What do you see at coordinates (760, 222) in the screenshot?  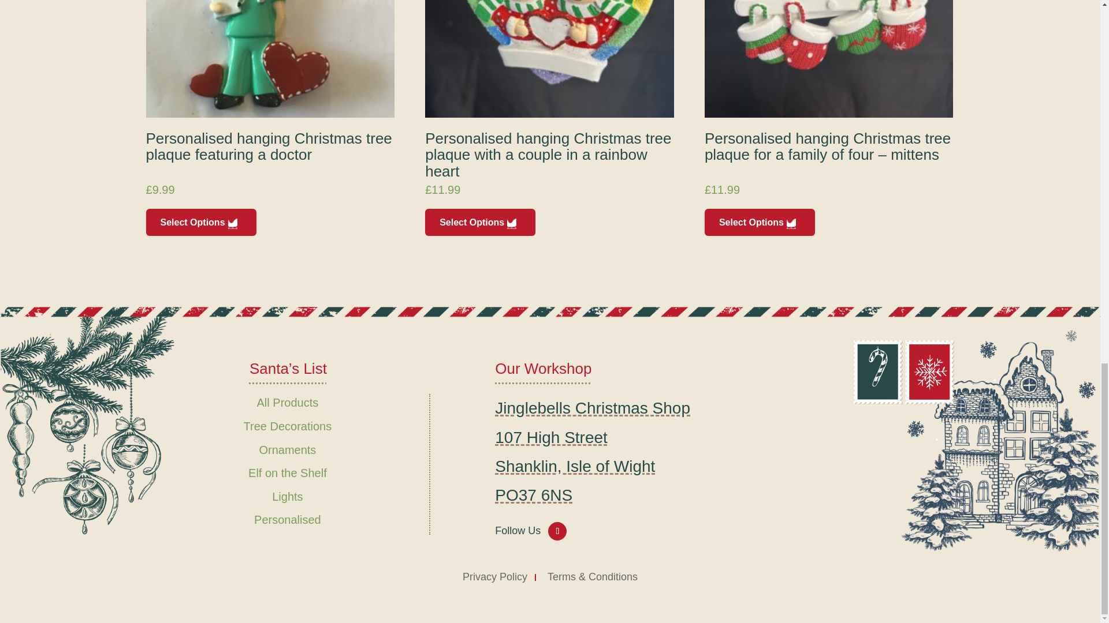 I see `Select Options` at bounding box center [760, 222].